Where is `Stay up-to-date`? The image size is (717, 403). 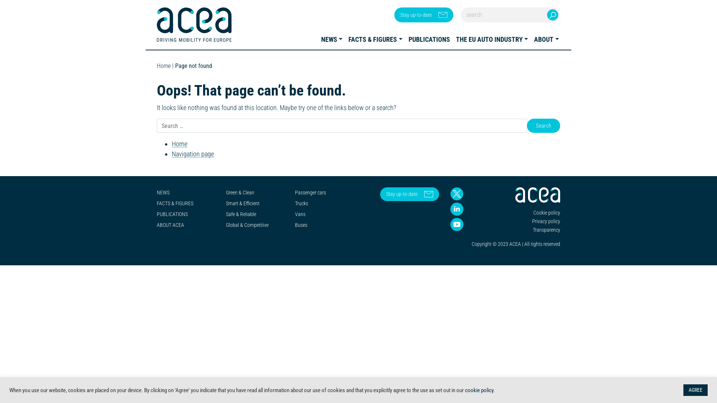 Stay up-to-date is located at coordinates (409, 194).